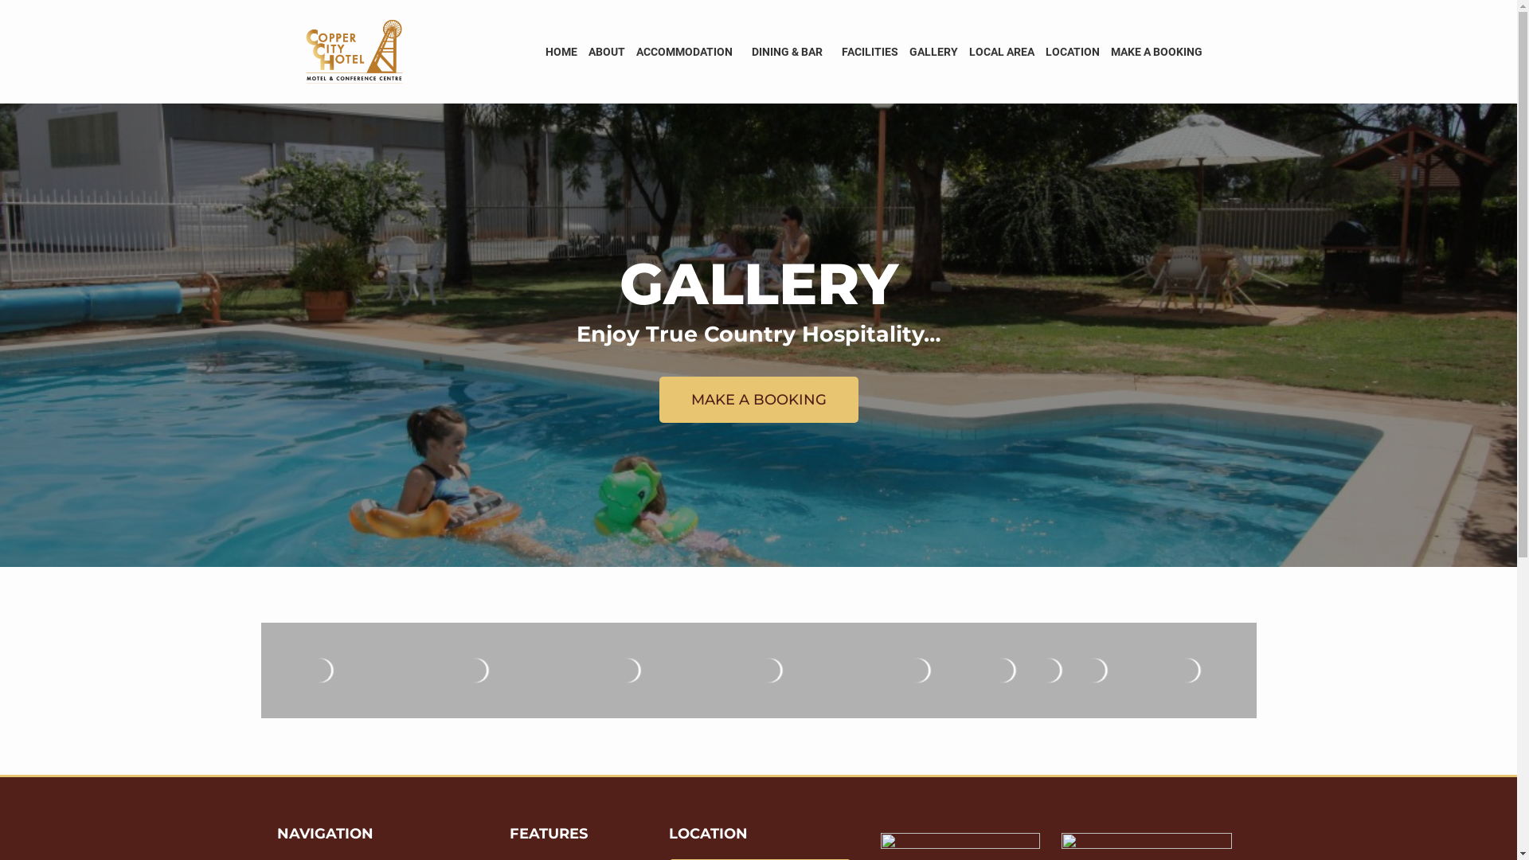 The image size is (1529, 860). What do you see at coordinates (607, 52) in the screenshot?
I see `ABOUT` at bounding box center [607, 52].